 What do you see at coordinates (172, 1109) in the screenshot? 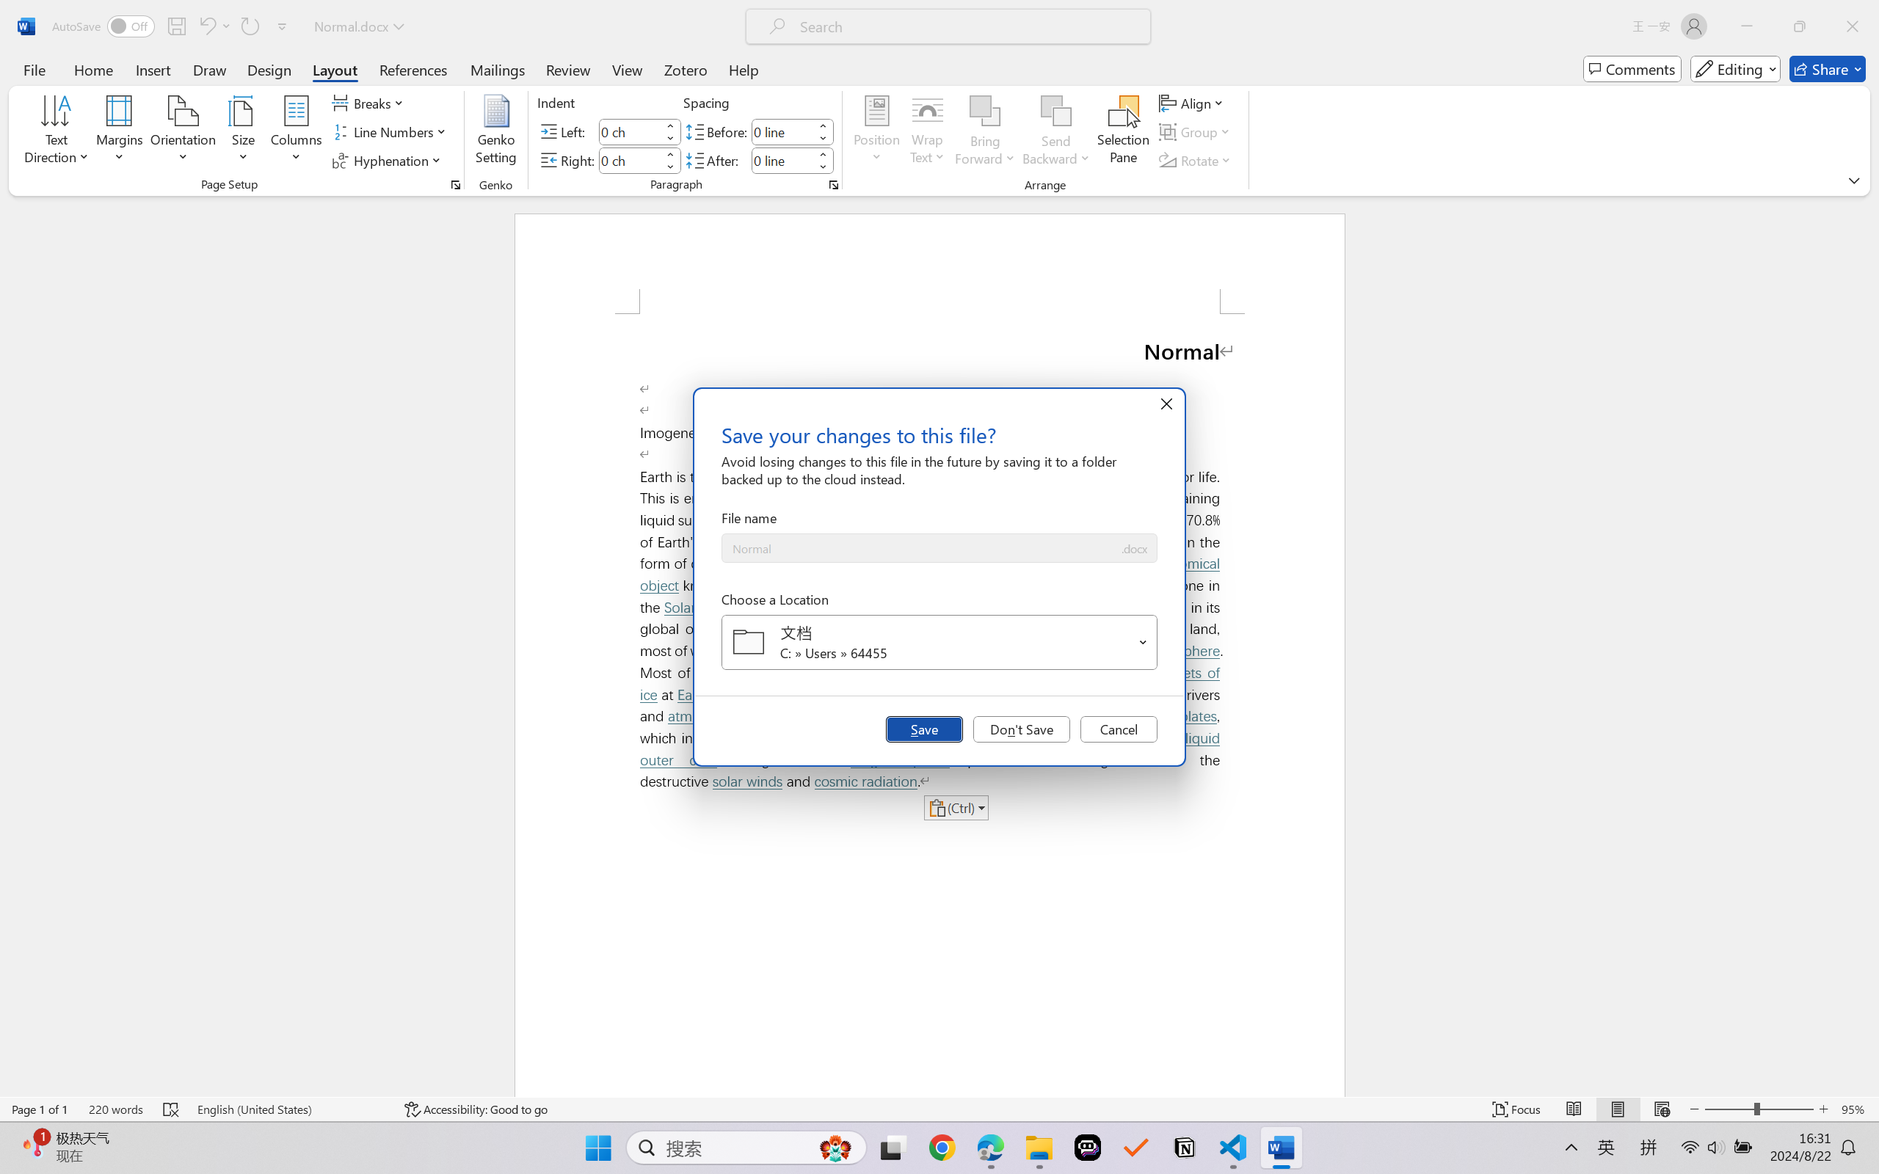
I see `Spelling and Grammar Check Errors` at bounding box center [172, 1109].